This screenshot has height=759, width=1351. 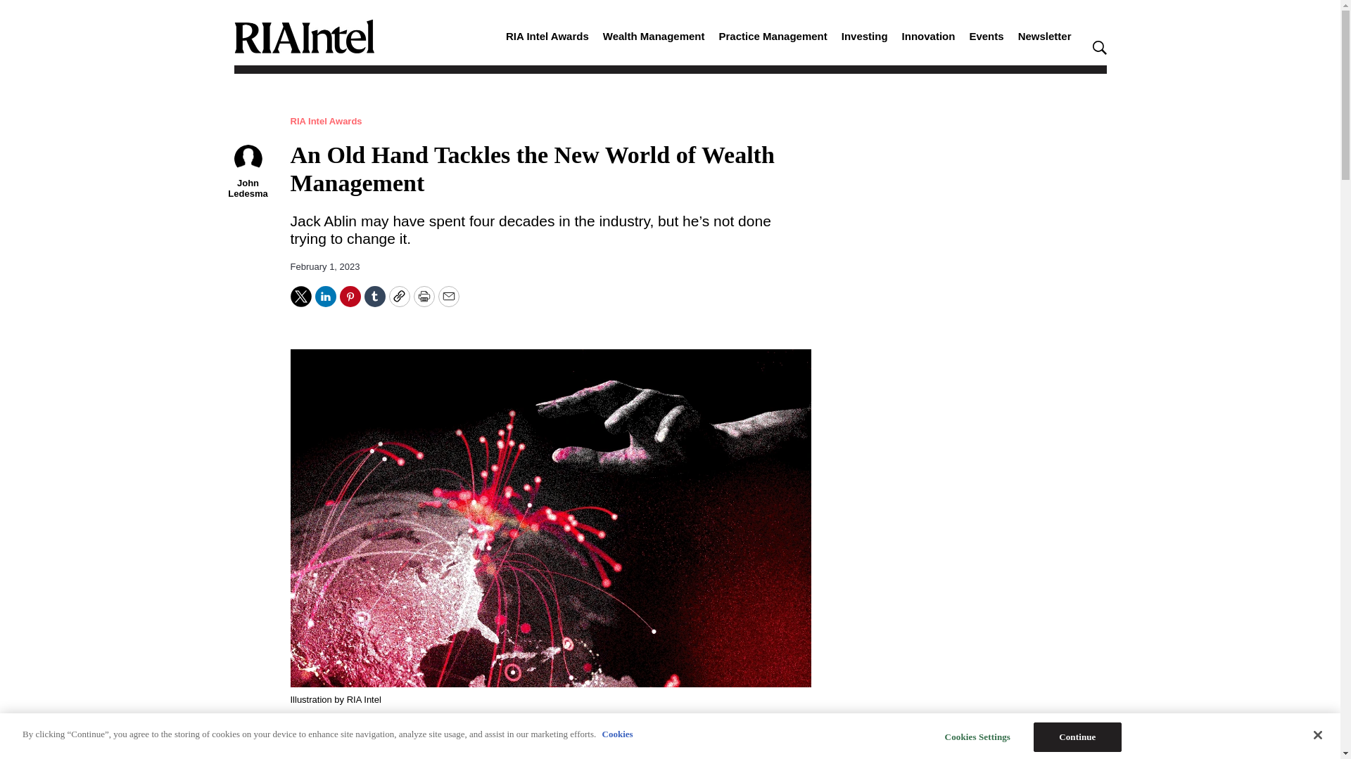 I want to click on John Ledesma, so click(x=247, y=187).